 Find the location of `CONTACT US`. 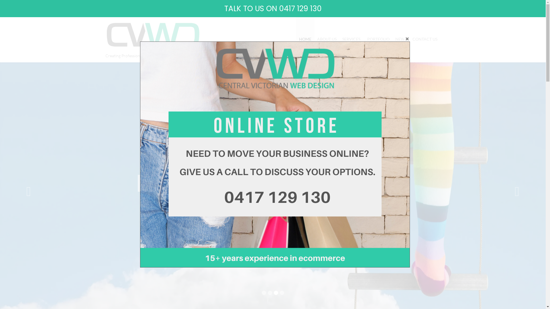

CONTACT US is located at coordinates (425, 39).